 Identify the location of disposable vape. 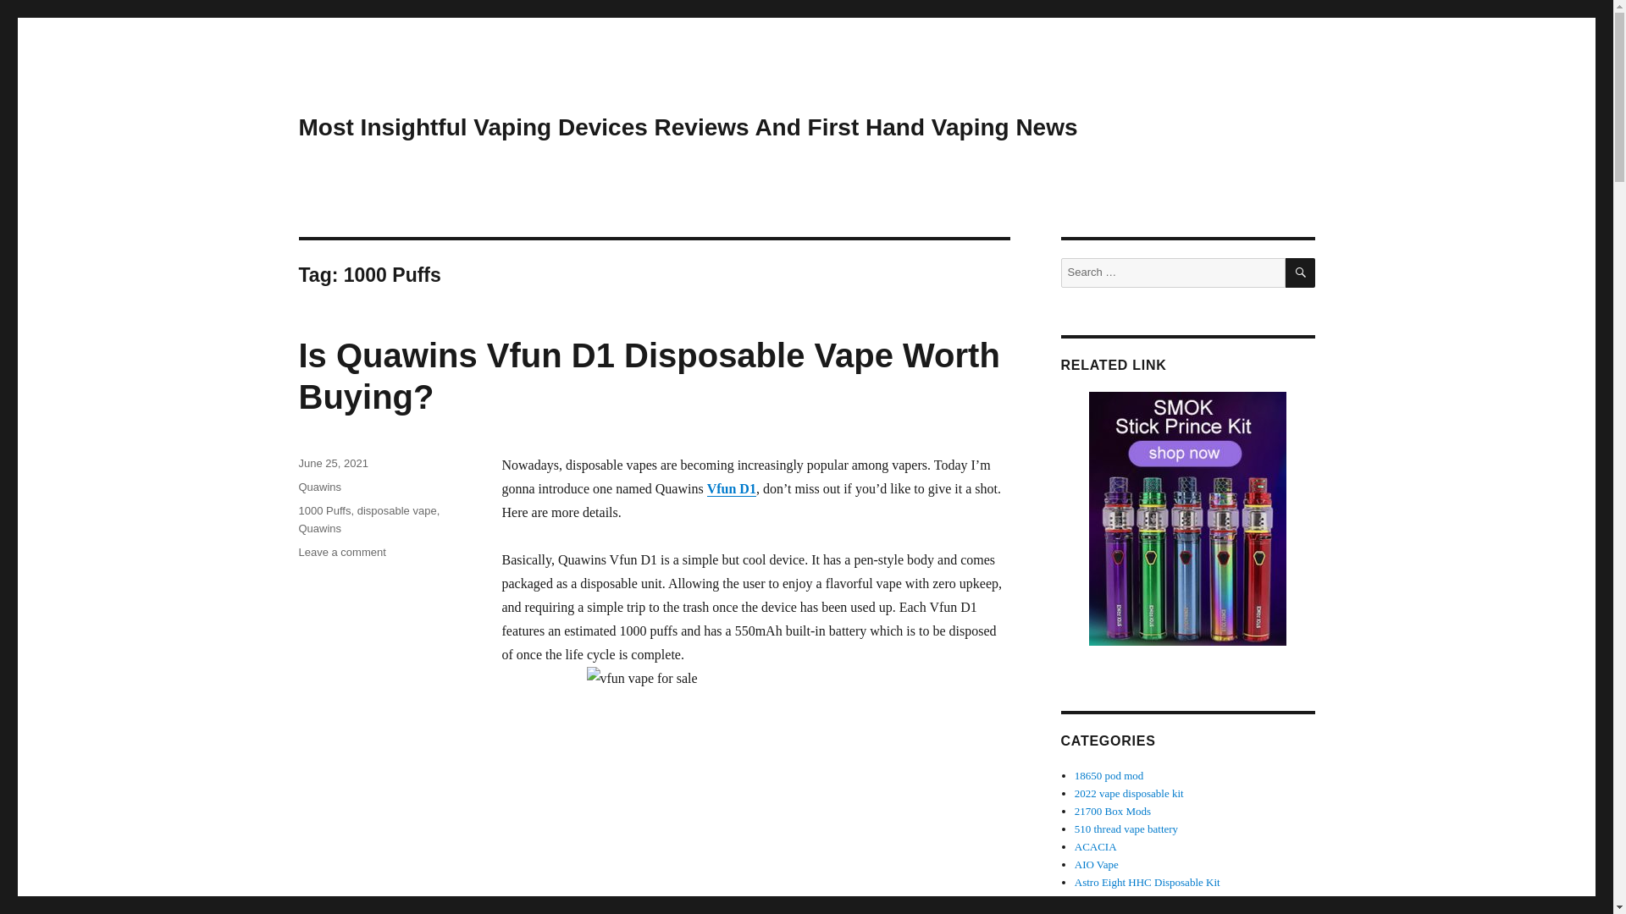
(397, 511).